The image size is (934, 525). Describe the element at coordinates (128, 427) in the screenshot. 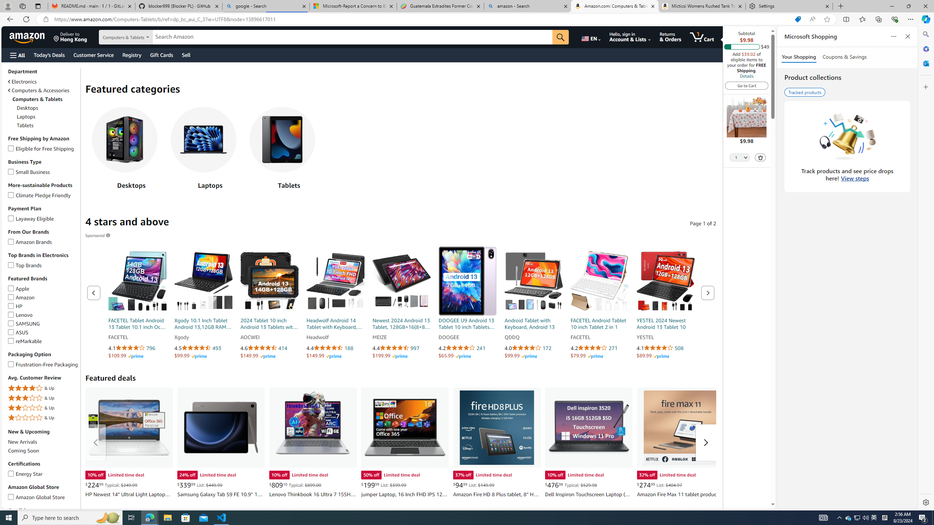

I see `HP Laptop, 192GB Storage(64GB eMMC+128GB Micro SD)` at that location.